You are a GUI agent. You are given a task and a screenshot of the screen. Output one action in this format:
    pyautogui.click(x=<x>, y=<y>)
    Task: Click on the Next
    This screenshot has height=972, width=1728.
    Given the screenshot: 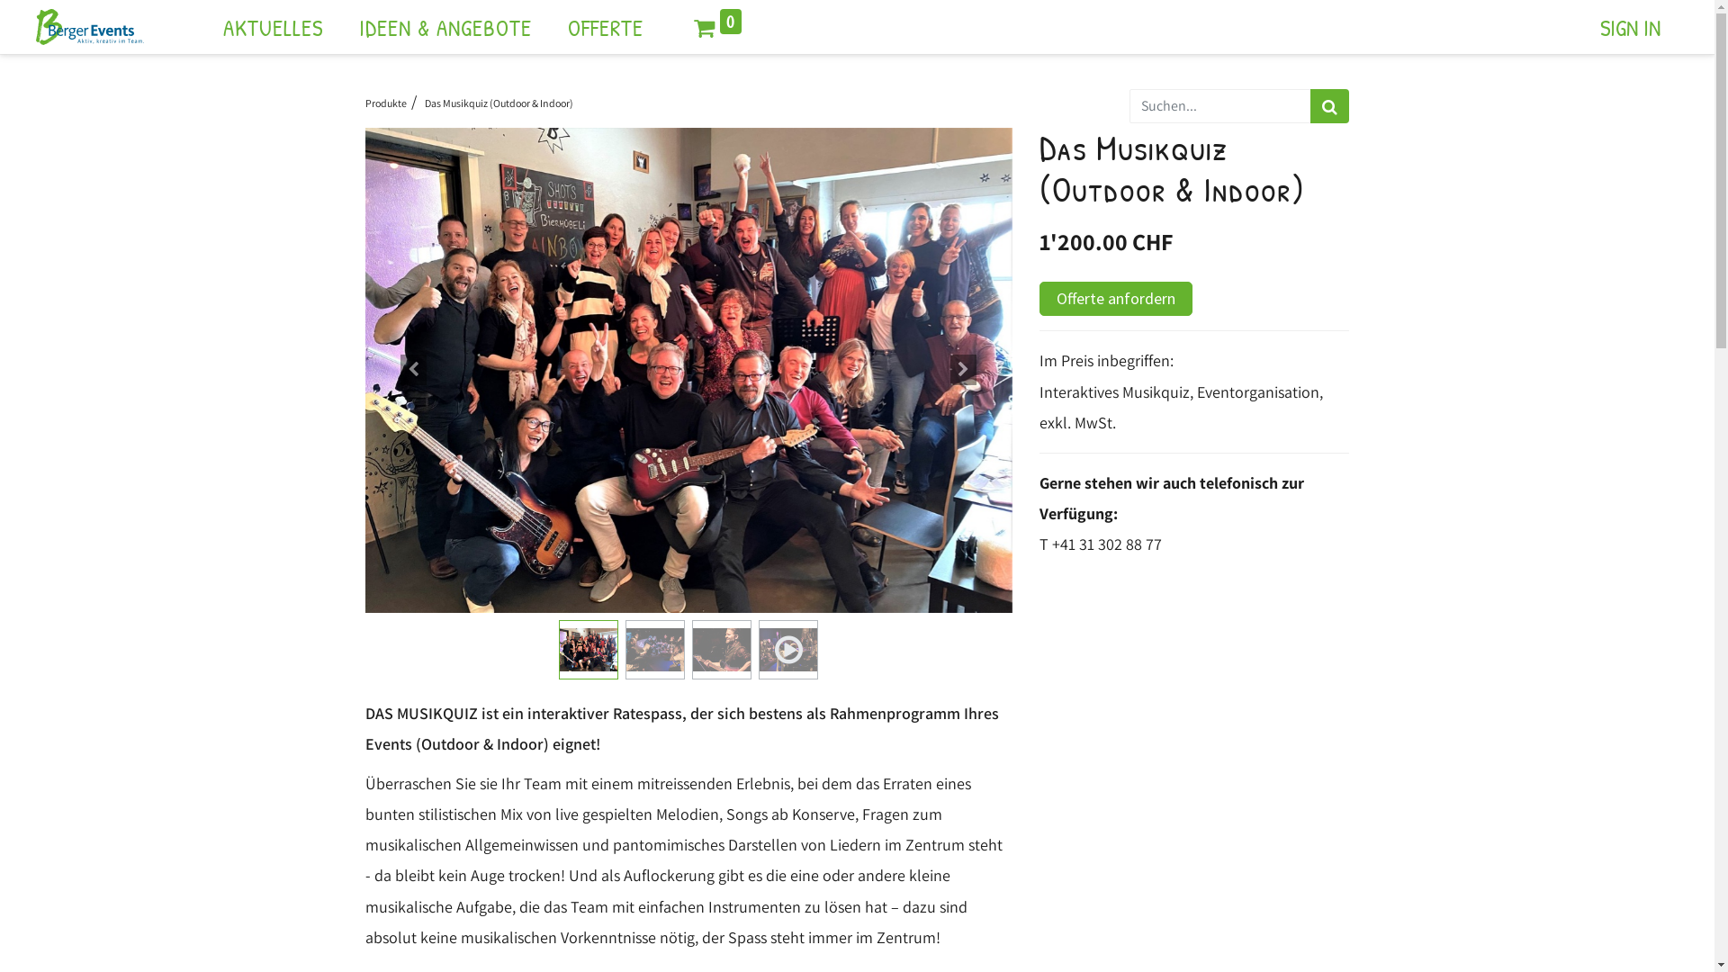 What is the action you would take?
    pyautogui.click(x=963, y=370)
    